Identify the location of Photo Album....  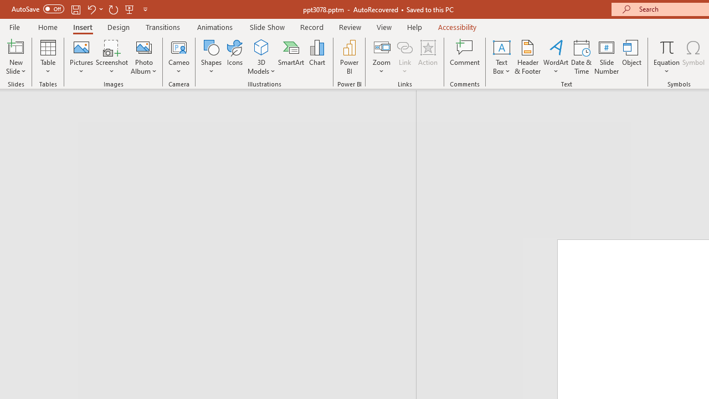
(144, 57).